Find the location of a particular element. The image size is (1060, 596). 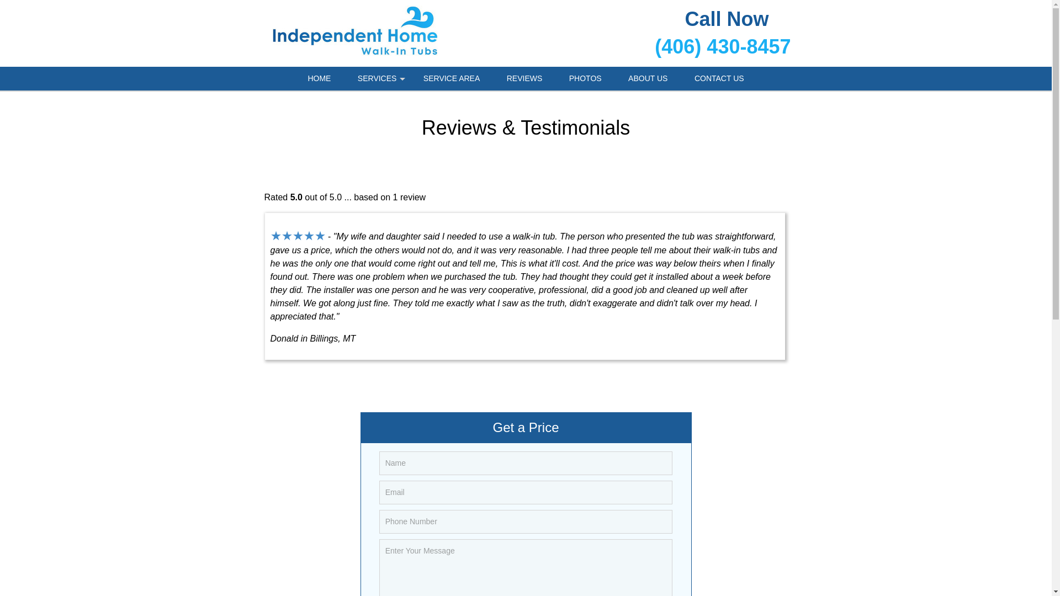

CONTACT US is located at coordinates (719, 78).